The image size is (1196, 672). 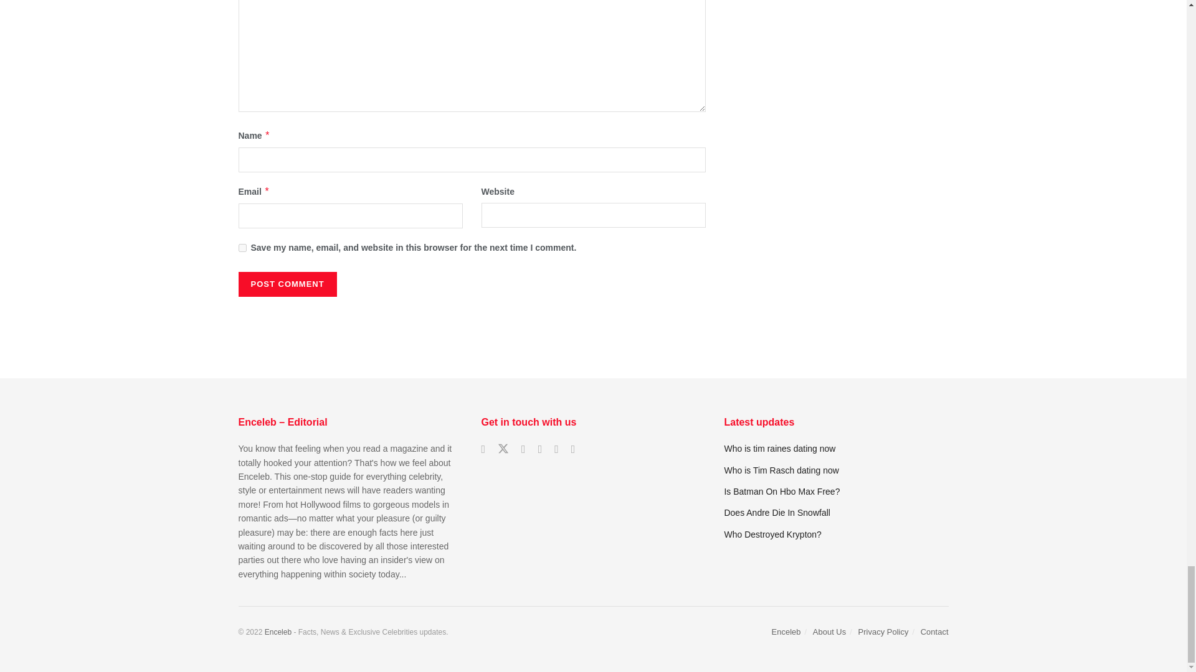 I want to click on Enceleb Magazine, so click(x=278, y=632).